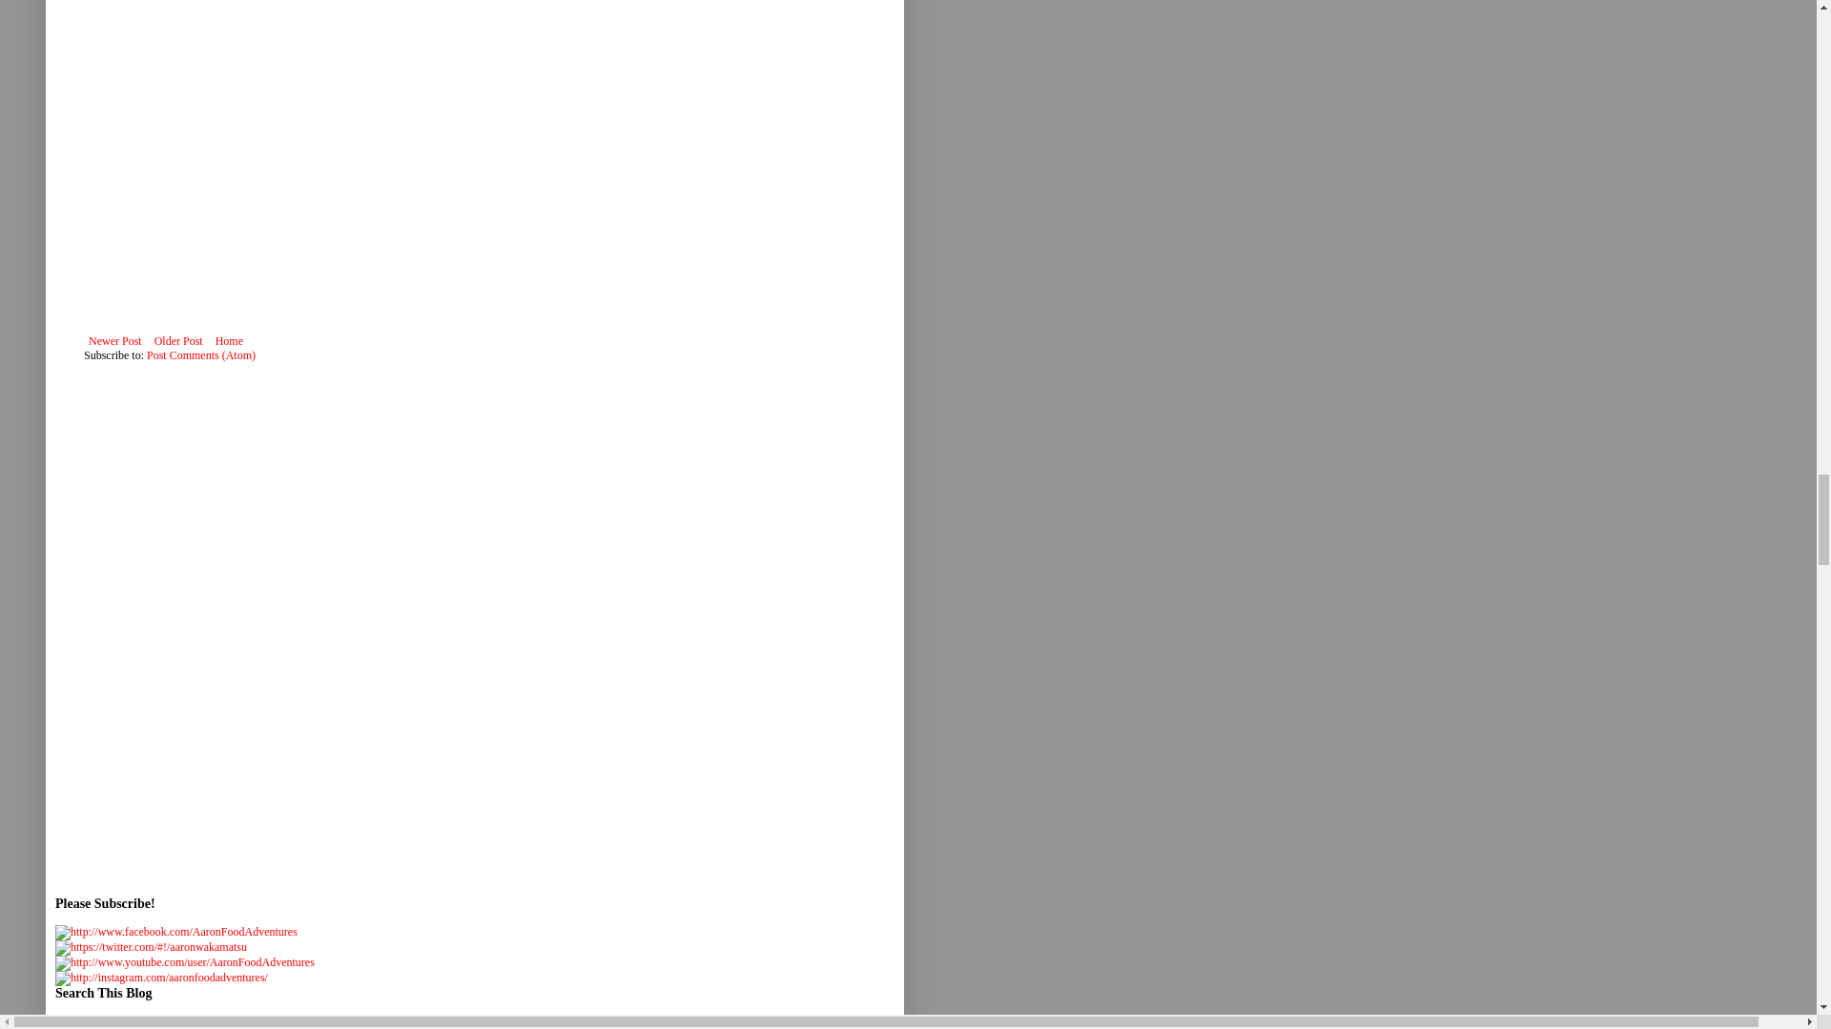 This screenshot has width=1831, height=1029. Describe the element at coordinates (175, 1021) in the screenshot. I see `Search` at that location.